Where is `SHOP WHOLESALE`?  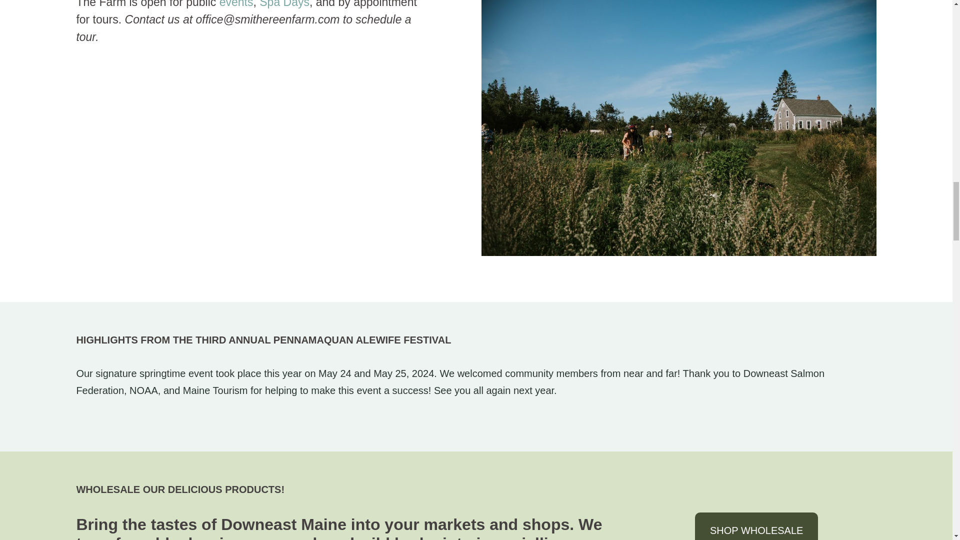
SHOP WHOLESALE is located at coordinates (756, 526).